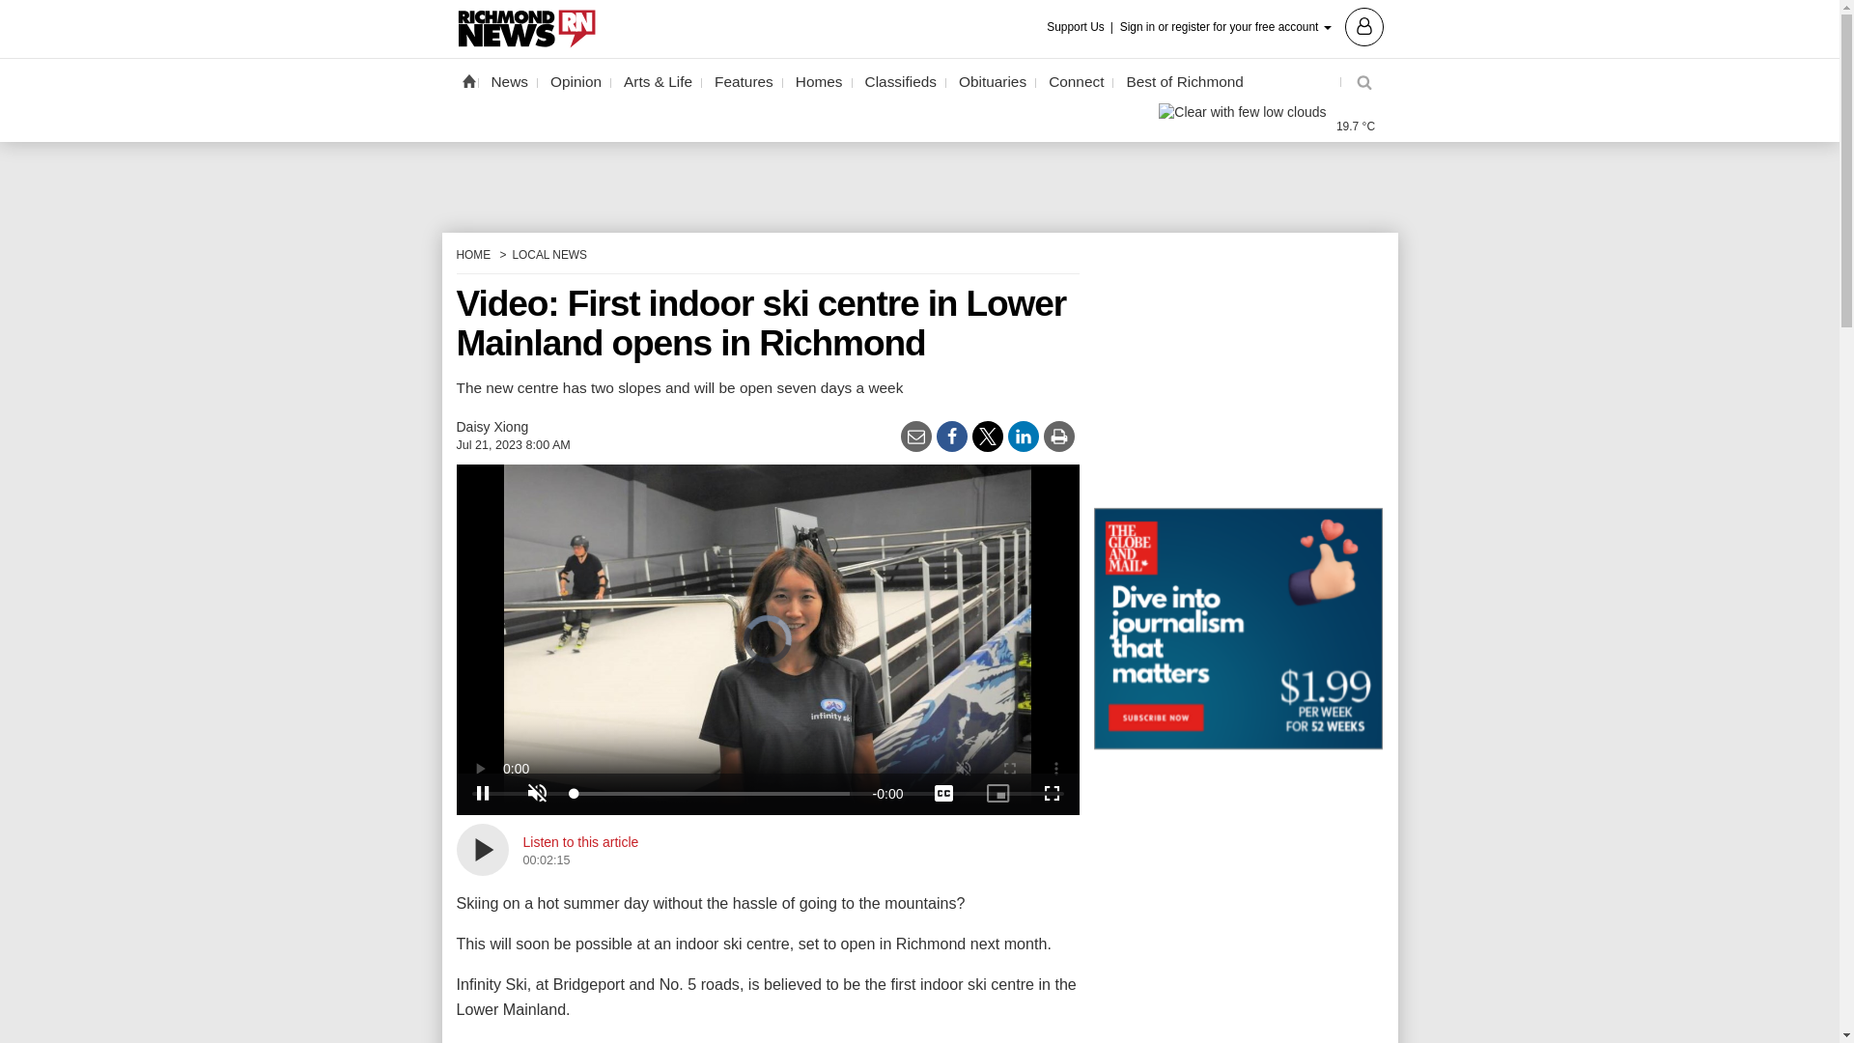 Image resolution: width=1854 pixels, height=1043 pixels. Describe the element at coordinates (944, 794) in the screenshot. I see `Captions` at that location.